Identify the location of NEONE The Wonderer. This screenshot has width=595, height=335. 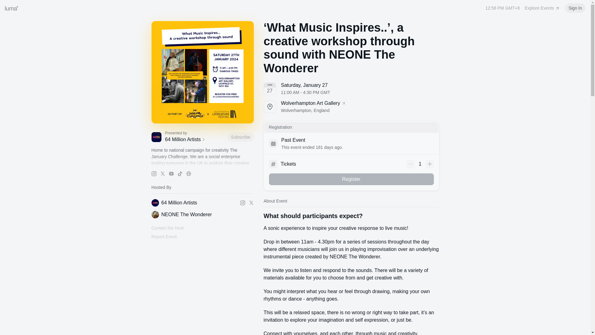
(164, 237).